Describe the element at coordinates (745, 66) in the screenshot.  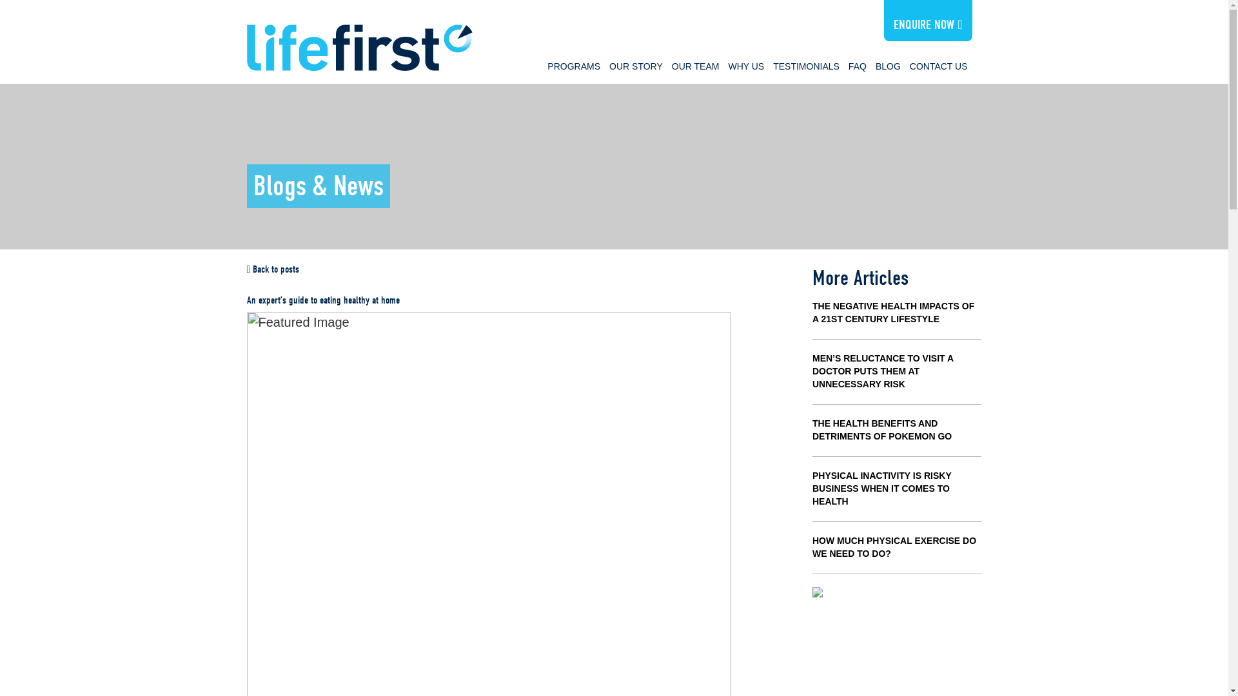
I see `WHY US` at that location.